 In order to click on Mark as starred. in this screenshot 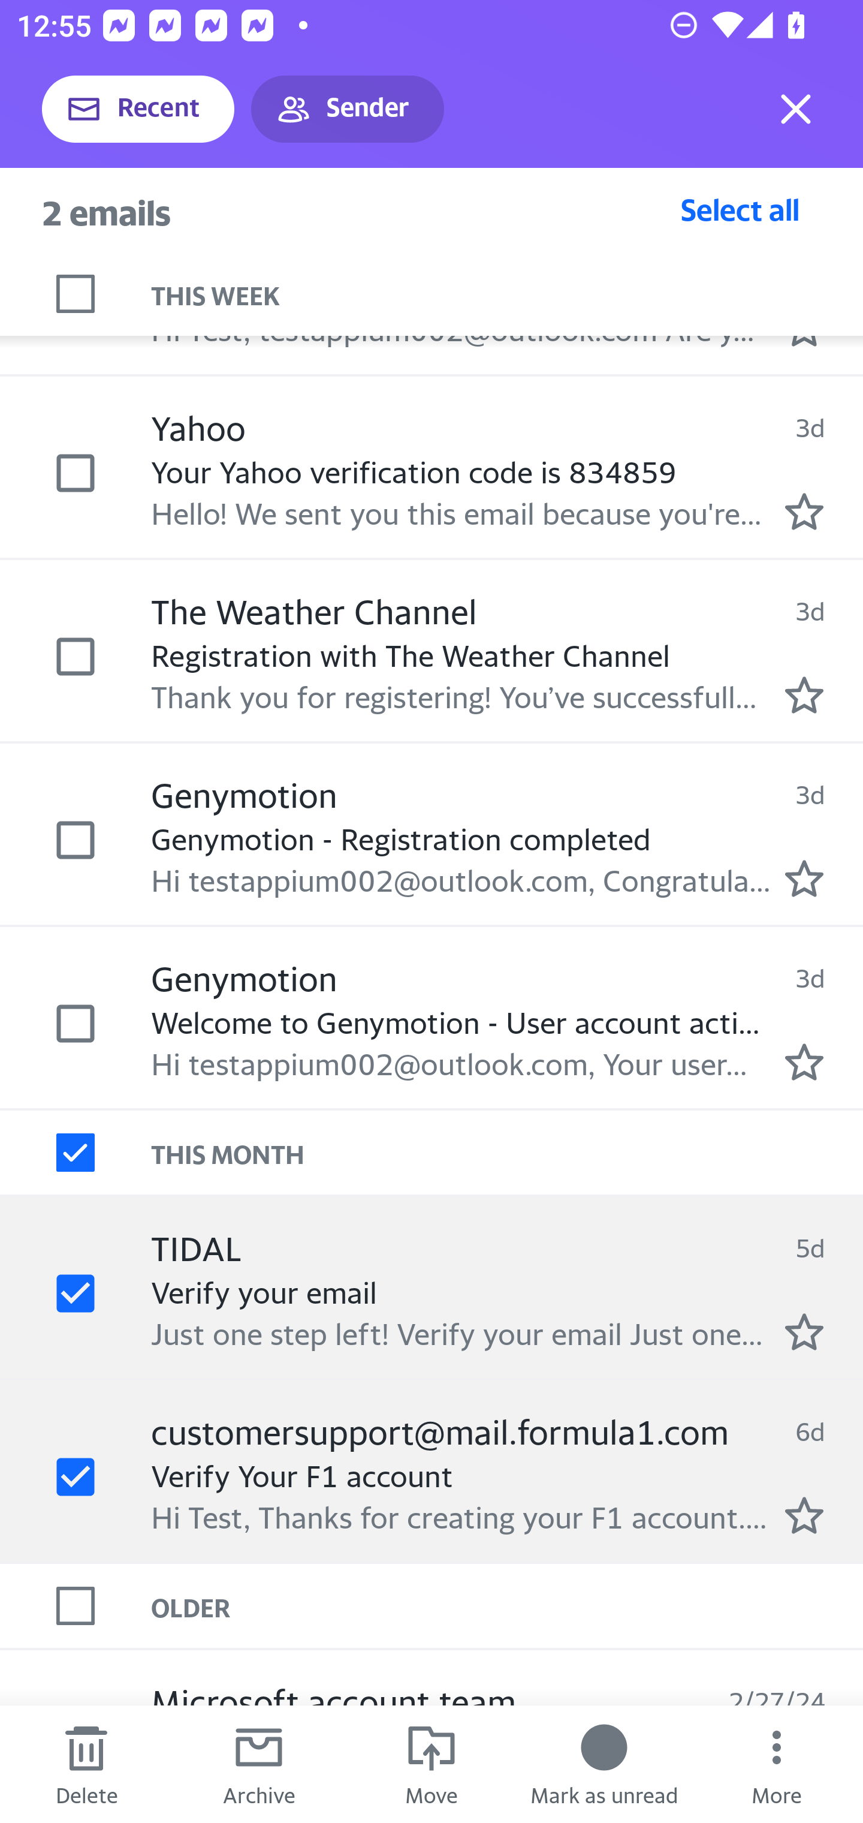, I will do `click(804, 1061)`.